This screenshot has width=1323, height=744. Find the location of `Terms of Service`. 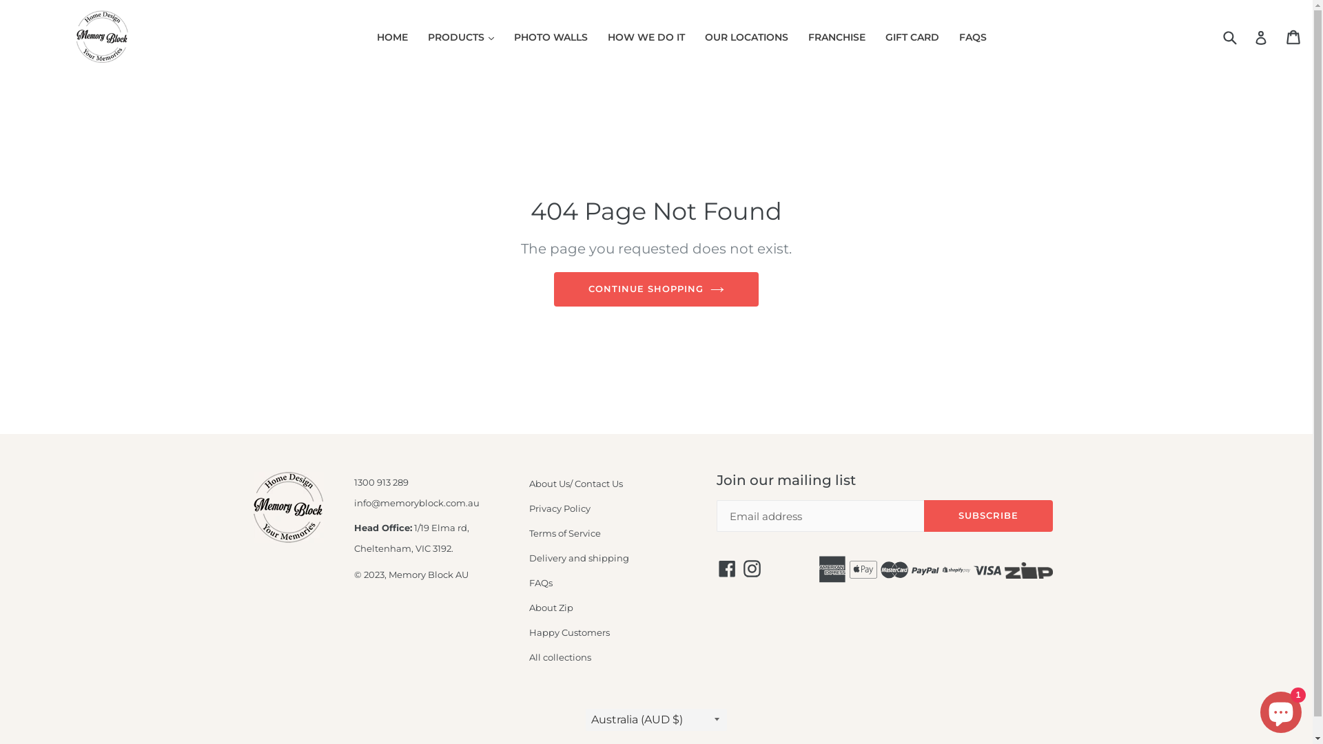

Terms of Service is located at coordinates (565, 533).